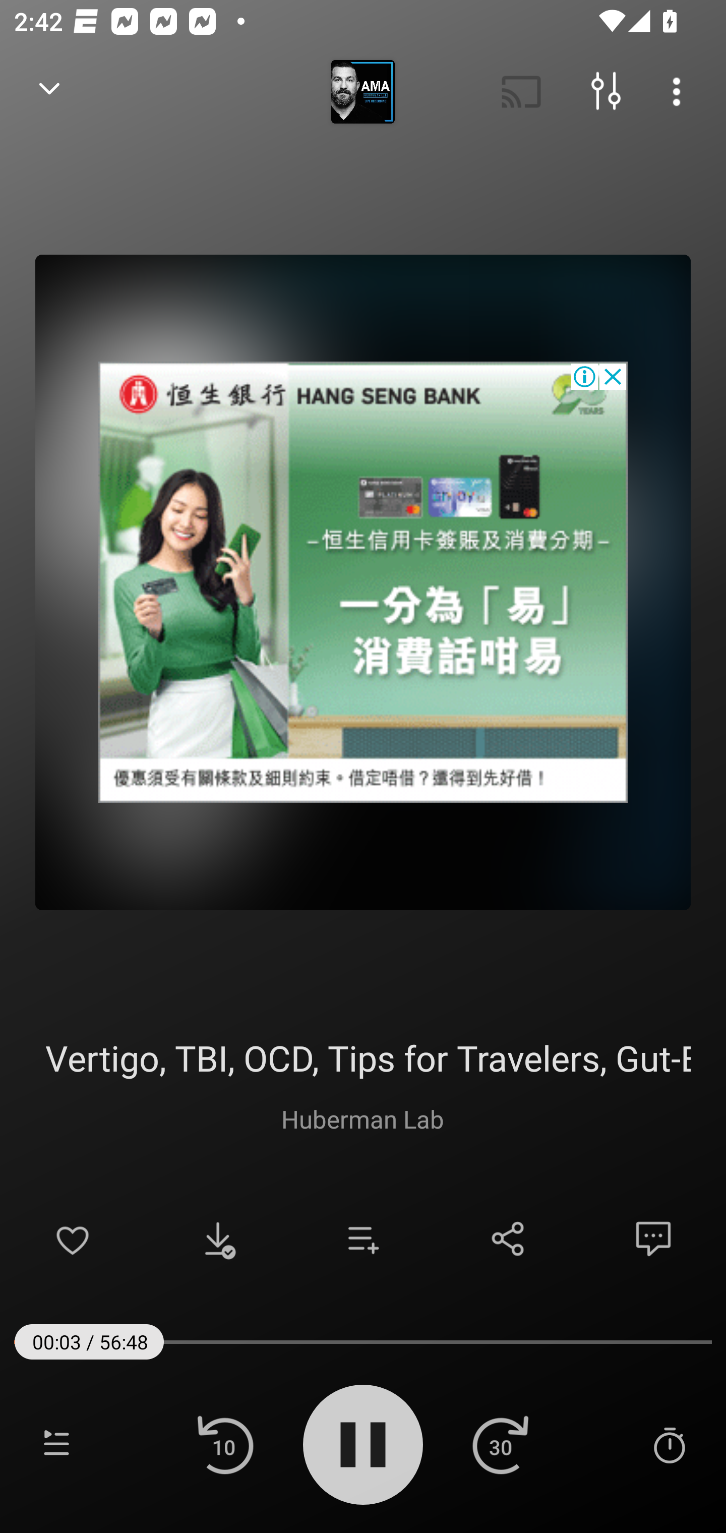 This screenshot has width=726, height=1533. What do you see at coordinates (508, 1239) in the screenshot?
I see `Share` at bounding box center [508, 1239].